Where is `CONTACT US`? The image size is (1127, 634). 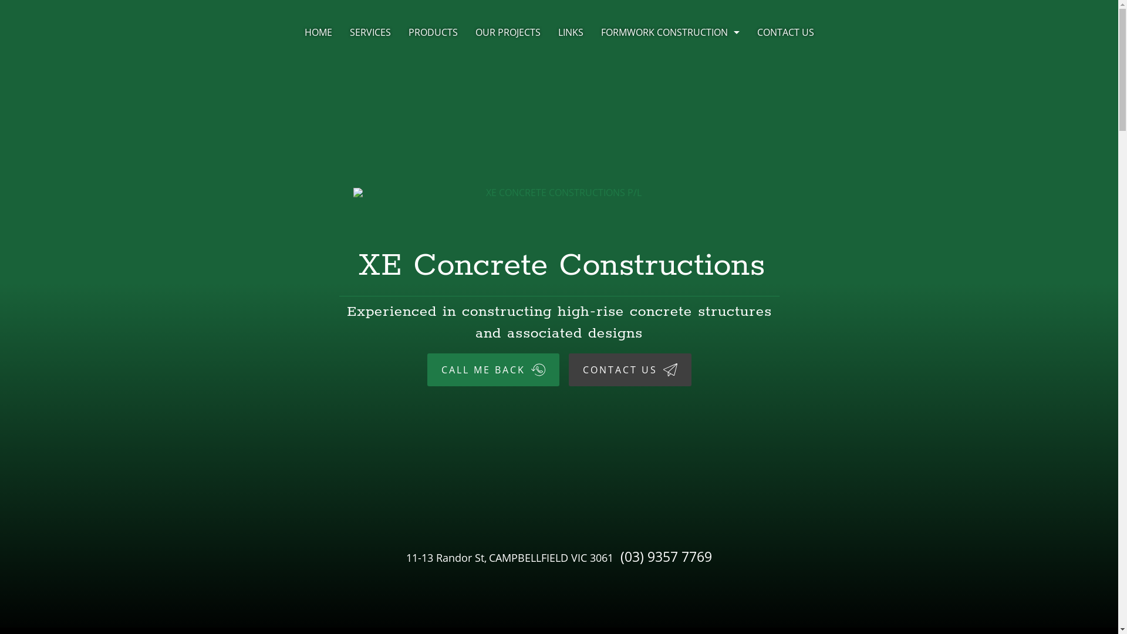 CONTACT US is located at coordinates (629, 370).